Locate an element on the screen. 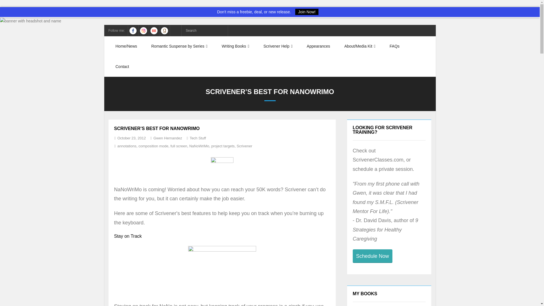 The image size is (544, 306). Join Now! is located at coordinates (307, 12).